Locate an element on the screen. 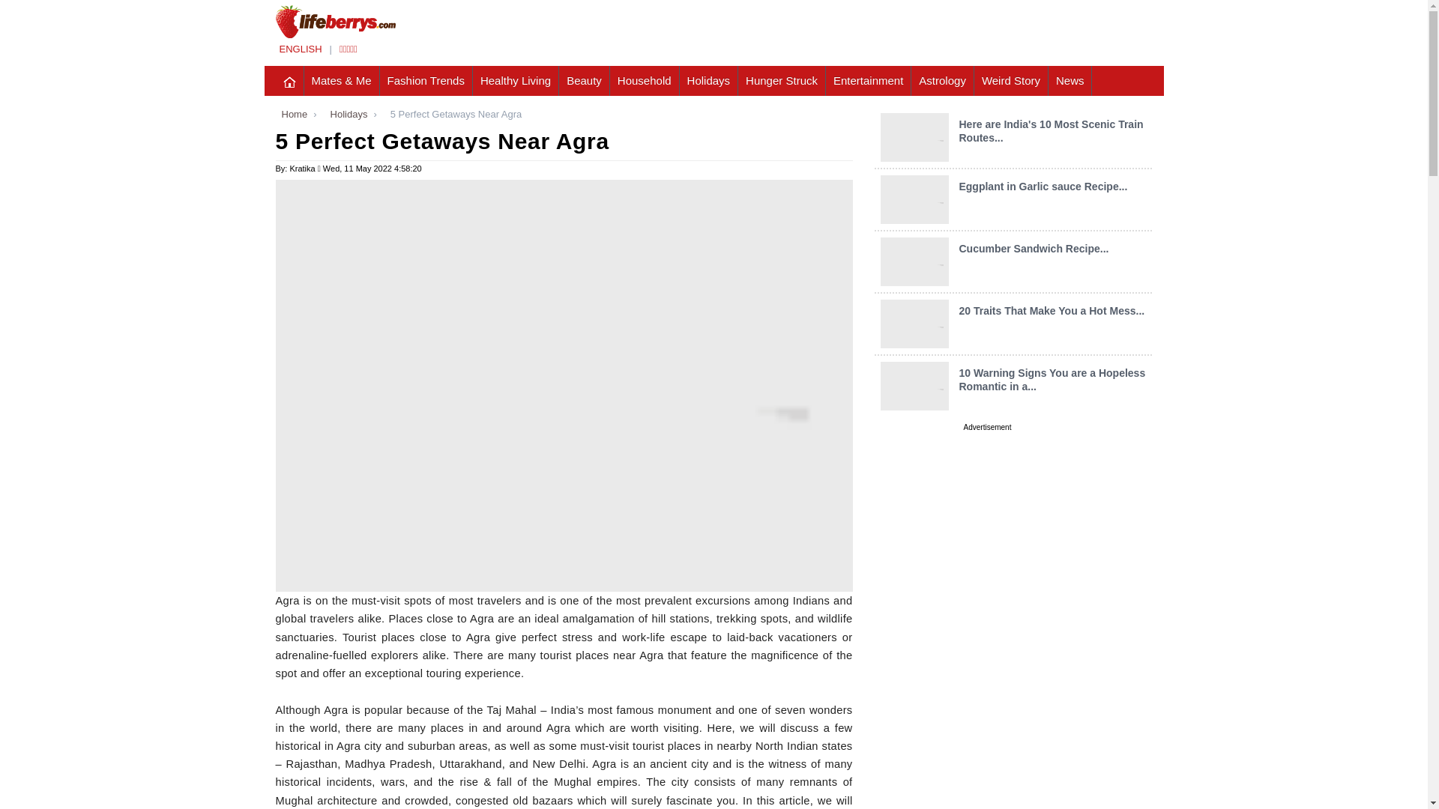 The width and height of the screenshot is (1439, 809). Healthy Living is located at coordinates (516, 81).